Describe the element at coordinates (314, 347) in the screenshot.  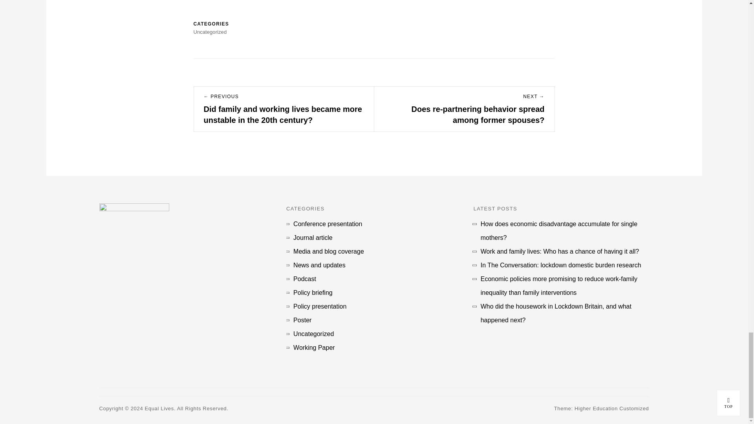
I see `Working Paper` at that location.